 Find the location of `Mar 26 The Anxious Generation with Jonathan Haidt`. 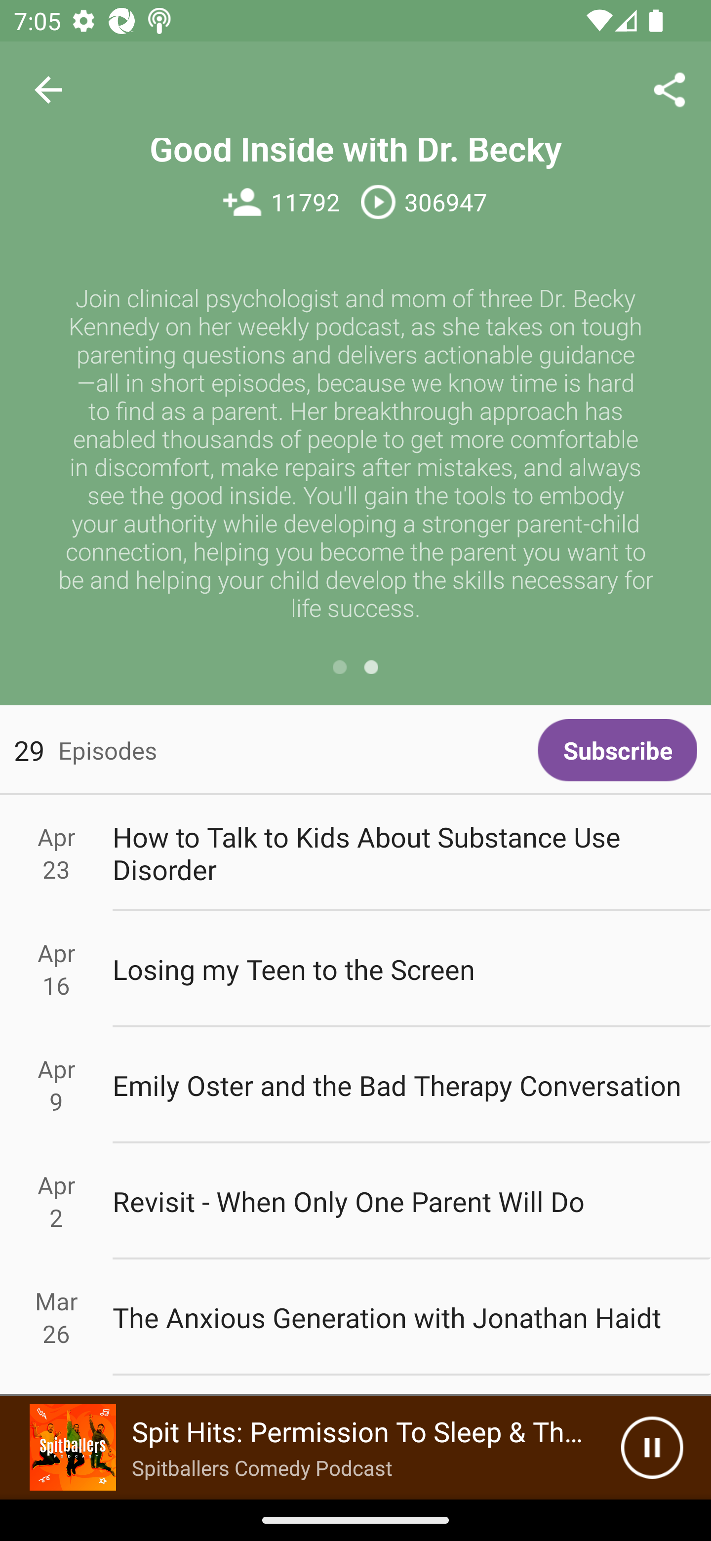

Mar 26 The Anxious Generation with Jonathan Haidt is located at coordinates (355, 1318).